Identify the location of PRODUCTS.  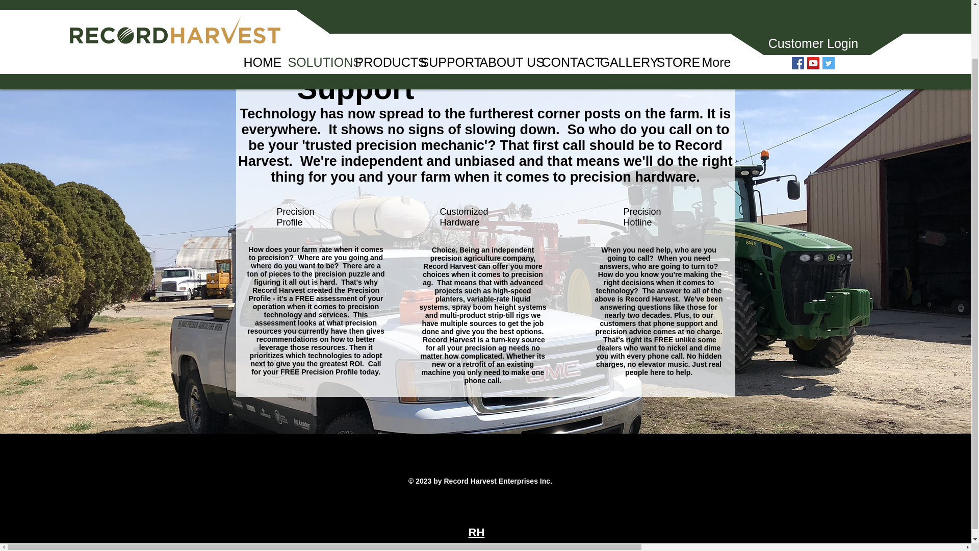
(380, 6).